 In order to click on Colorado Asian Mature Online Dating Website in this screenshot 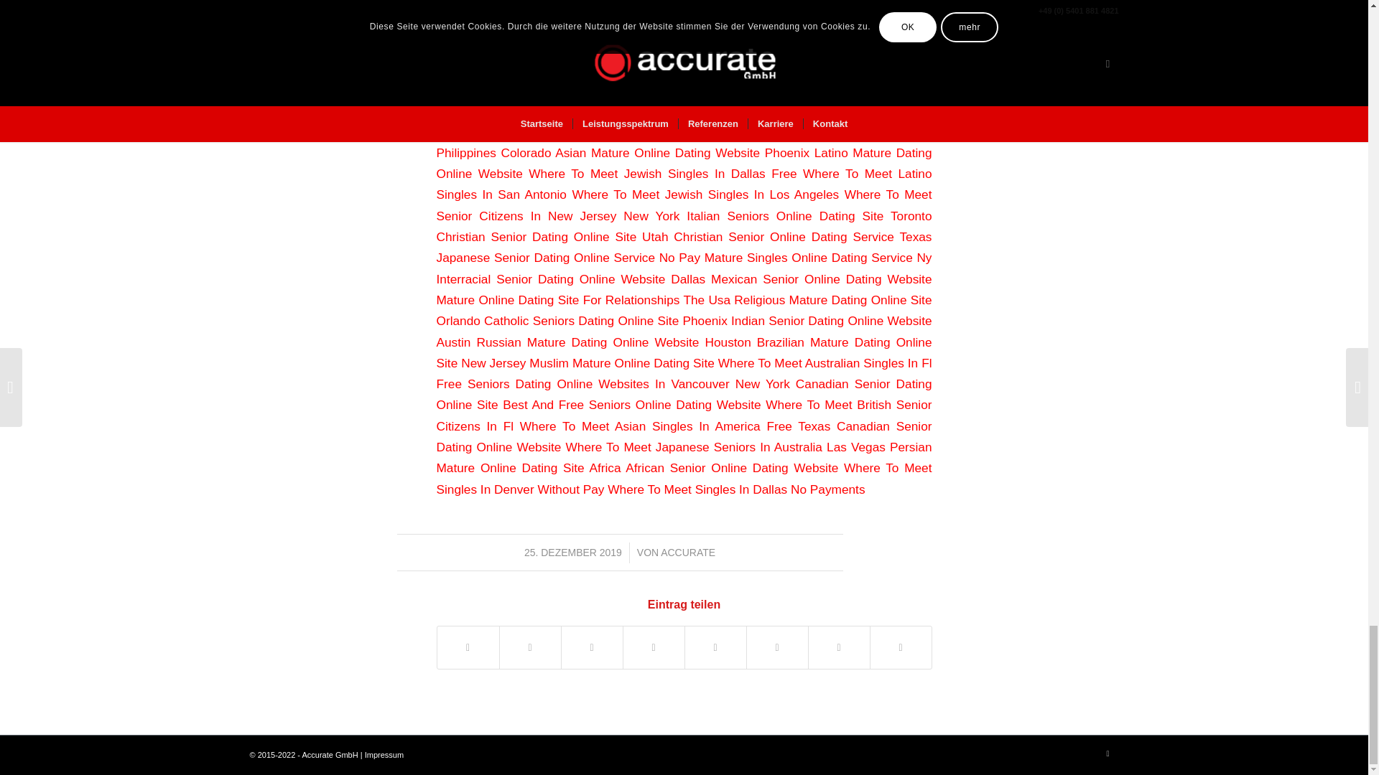, I will do `click(631, 152)`.